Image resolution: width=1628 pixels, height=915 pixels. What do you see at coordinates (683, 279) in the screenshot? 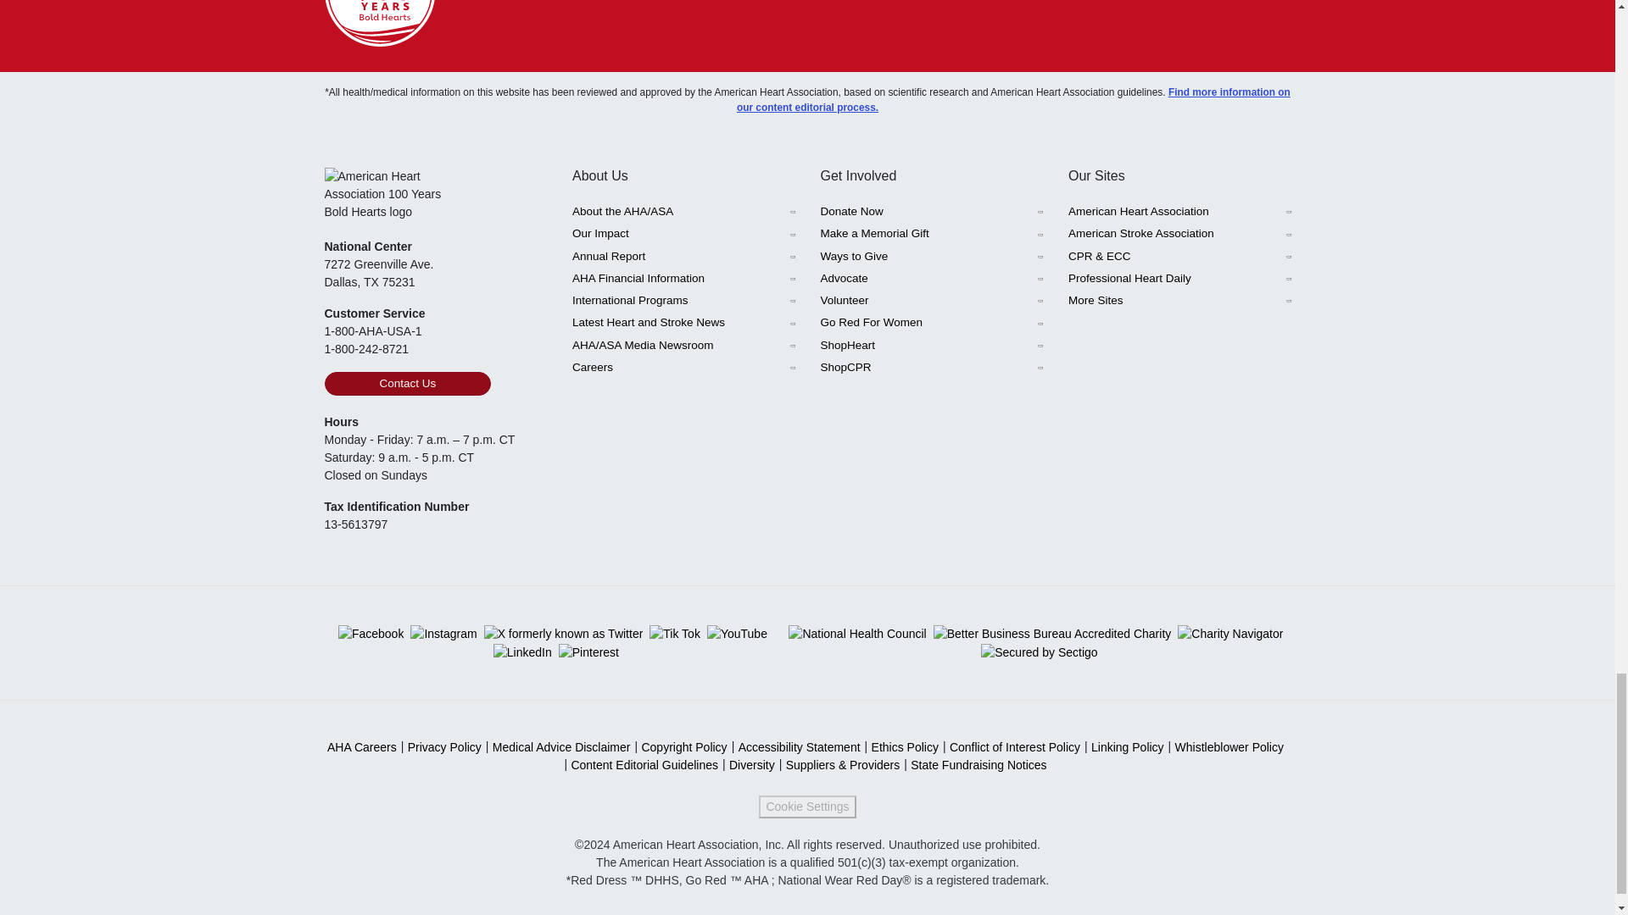
I see `AHA Financial Information` at bounding box center [683, 279].